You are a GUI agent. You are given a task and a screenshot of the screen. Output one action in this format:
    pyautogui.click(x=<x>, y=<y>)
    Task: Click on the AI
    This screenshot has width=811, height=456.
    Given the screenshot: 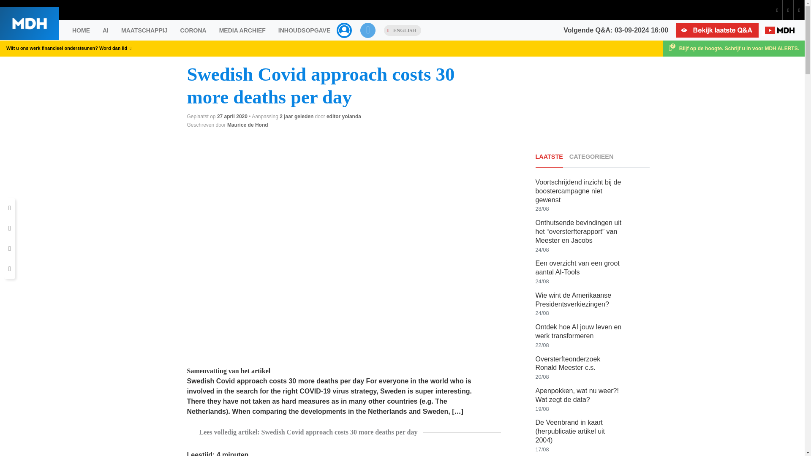 What is the action you would take?
    pyautogui.click(x=106, y=30)
    